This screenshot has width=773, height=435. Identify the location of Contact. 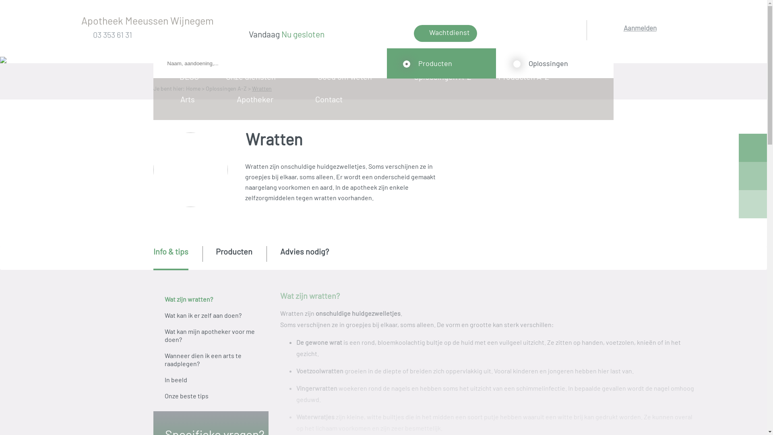
(332, 99).